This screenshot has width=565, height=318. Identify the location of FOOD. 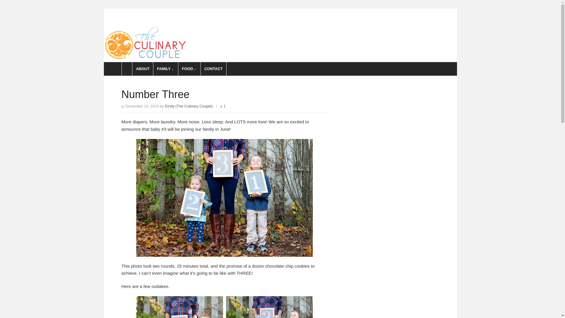
(189, 69).